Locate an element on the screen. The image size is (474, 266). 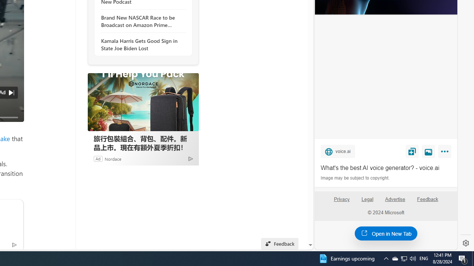
View image is located at coordinates (428, 151).